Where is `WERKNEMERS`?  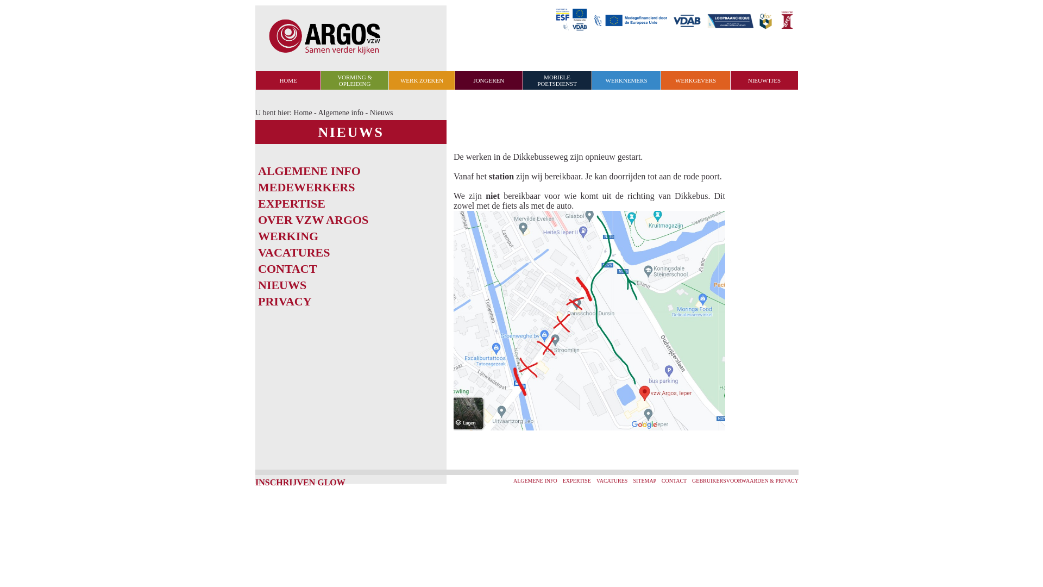
WERKNEMERS is located at coordinates (627, 80).